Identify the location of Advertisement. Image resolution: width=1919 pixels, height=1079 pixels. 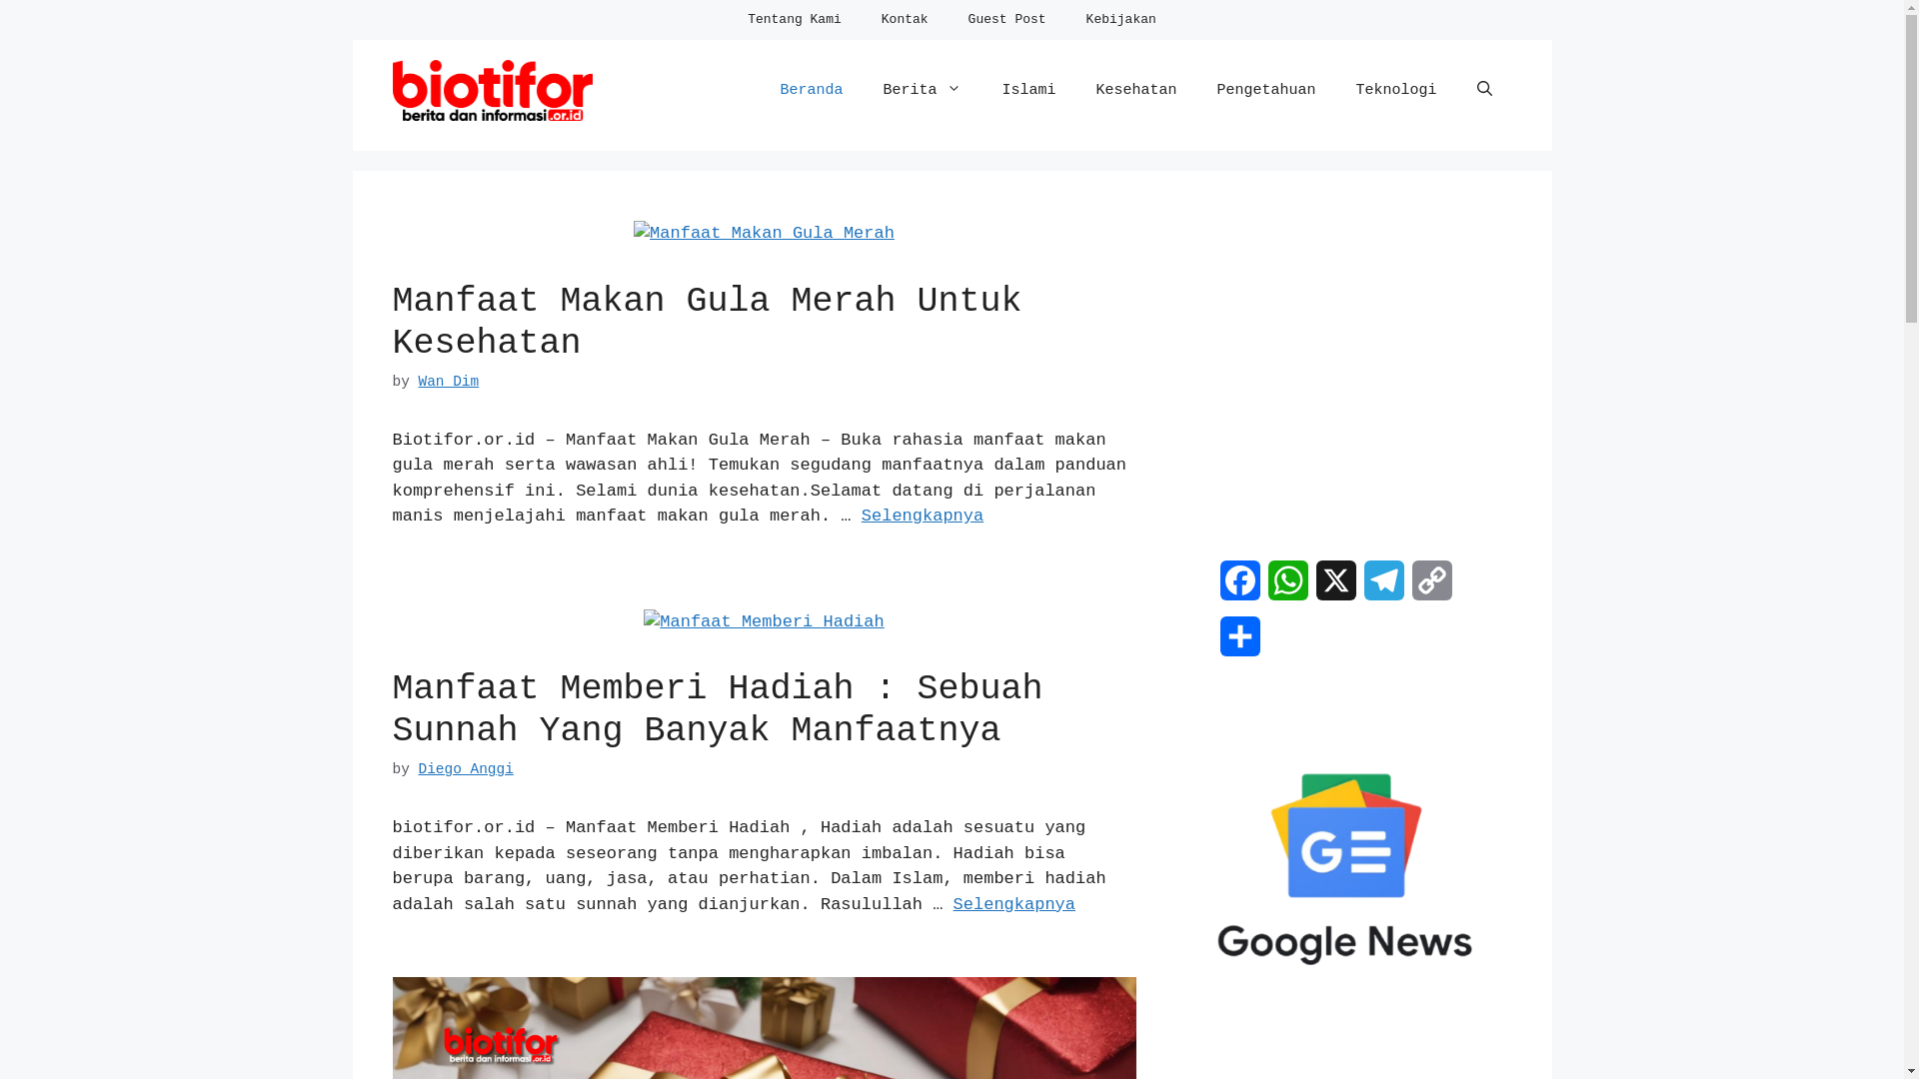
(1459, 371).